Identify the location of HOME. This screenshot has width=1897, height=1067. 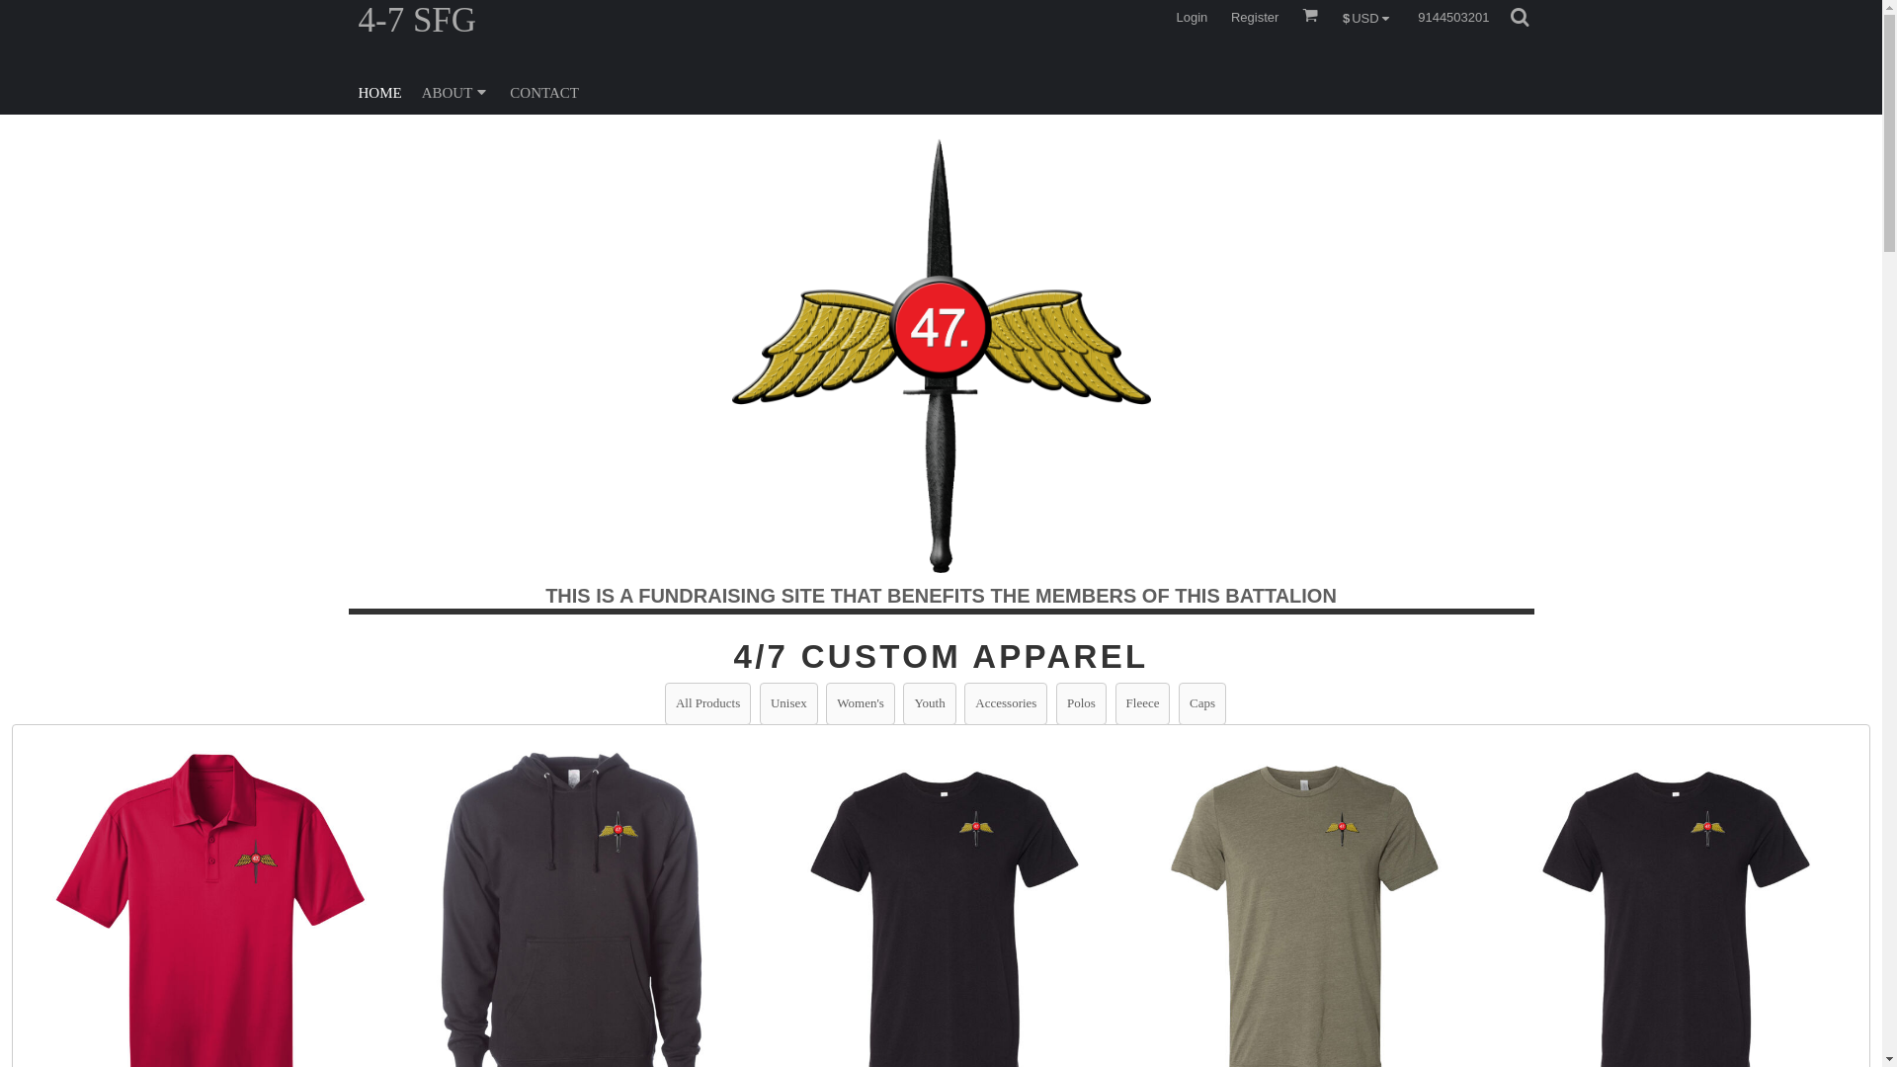
(379, 92).